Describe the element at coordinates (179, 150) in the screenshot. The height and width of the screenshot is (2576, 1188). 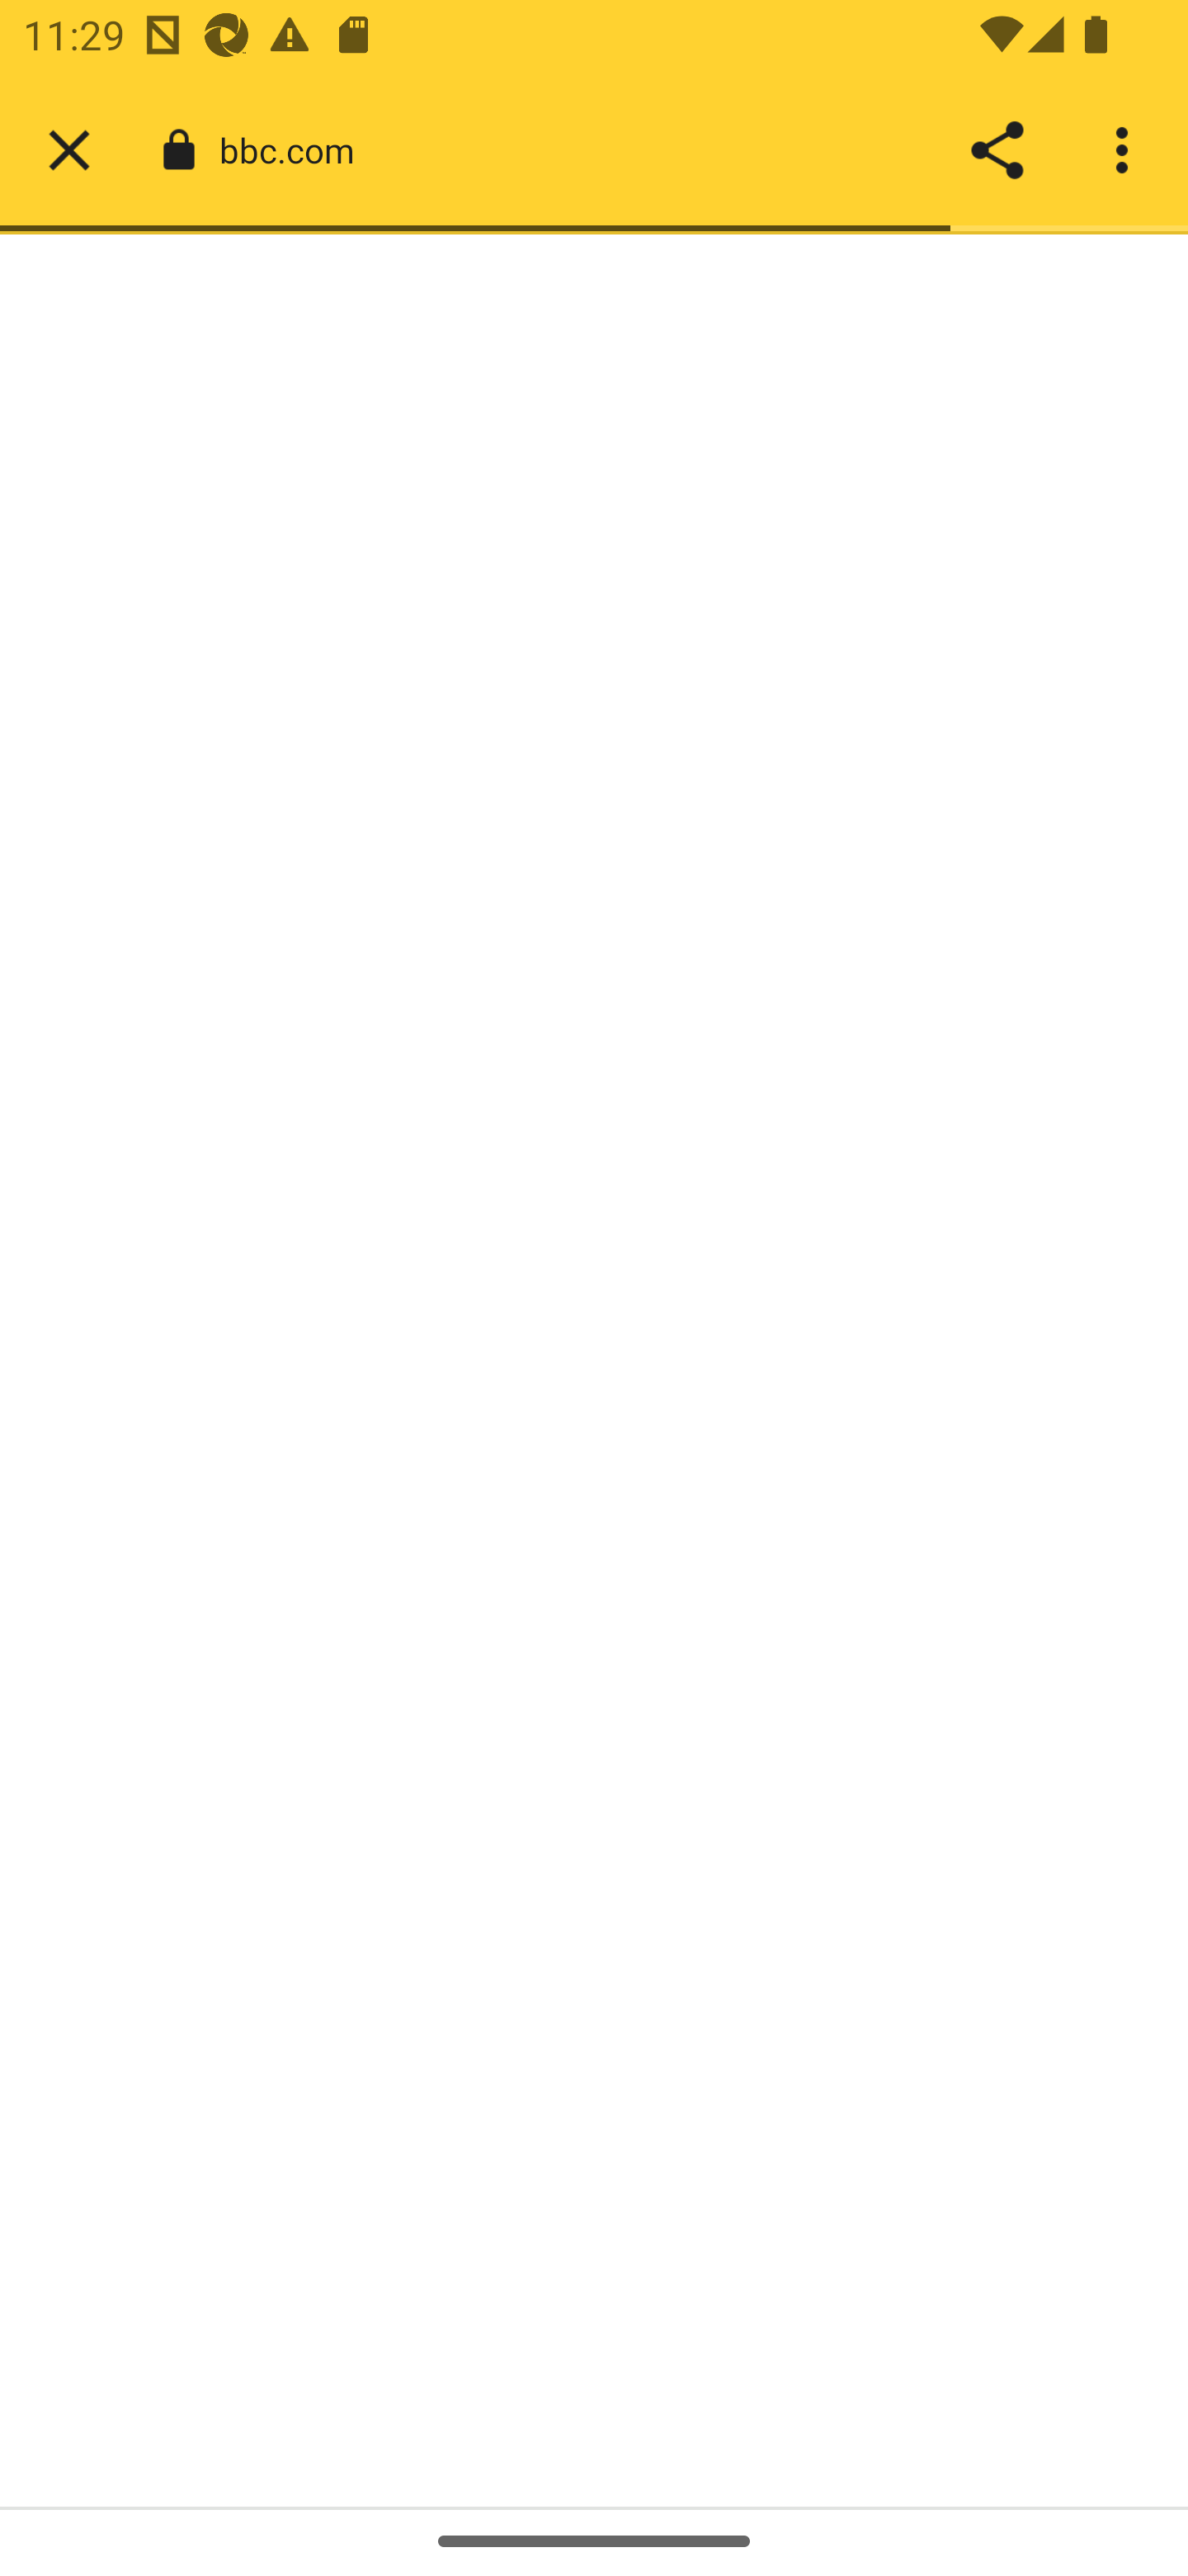
I see `Connection is secure` at that location.